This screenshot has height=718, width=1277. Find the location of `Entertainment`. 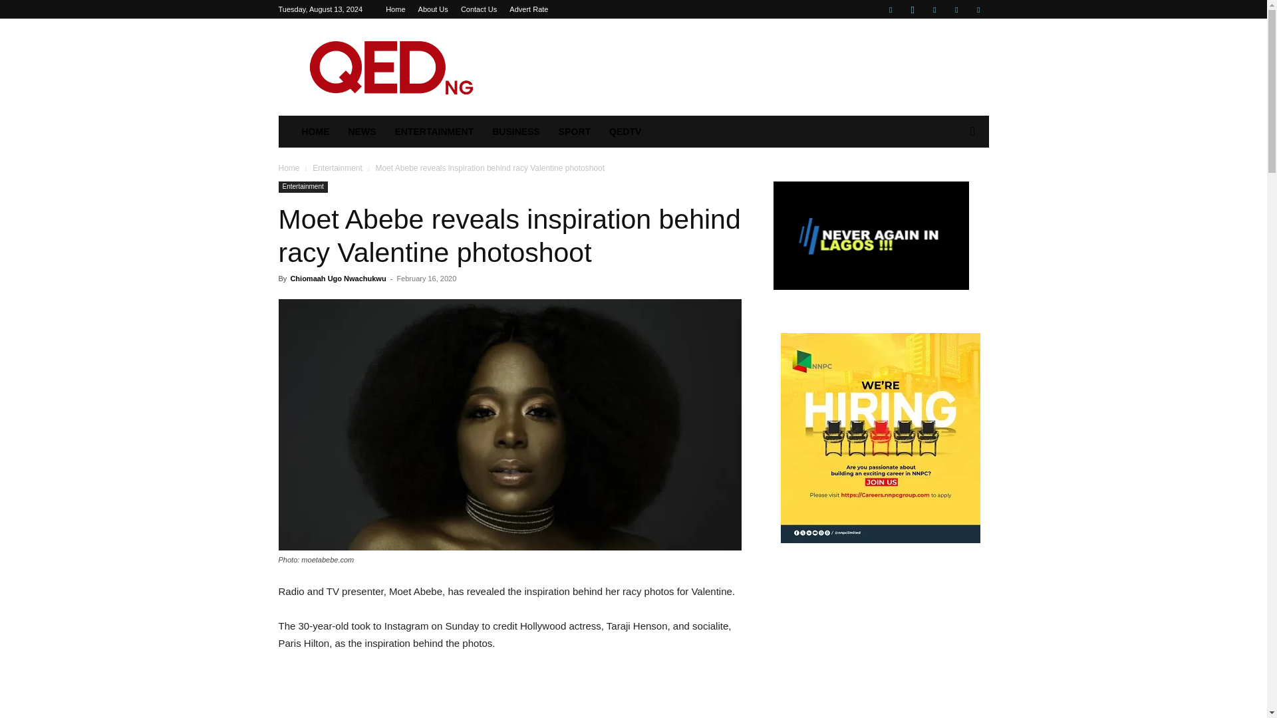

Entertainment is located at coordinates (302, 187).